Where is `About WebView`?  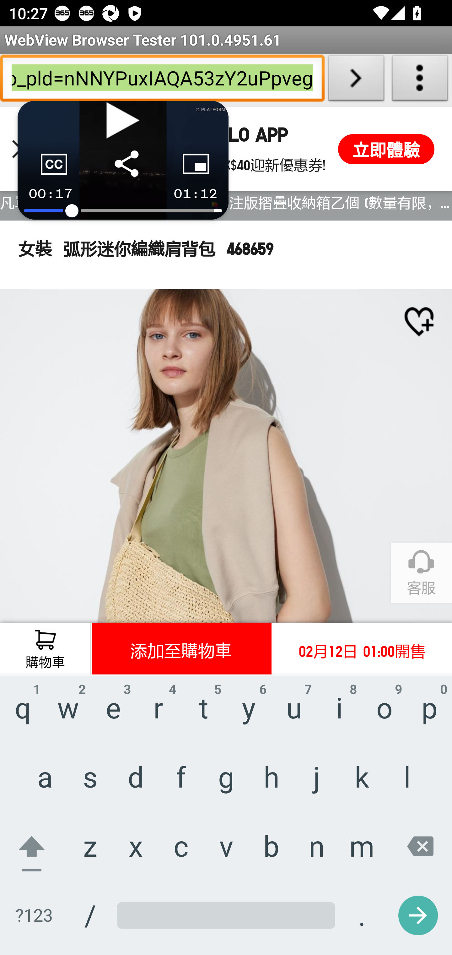 About WebView is located at coordinates (420, 80).